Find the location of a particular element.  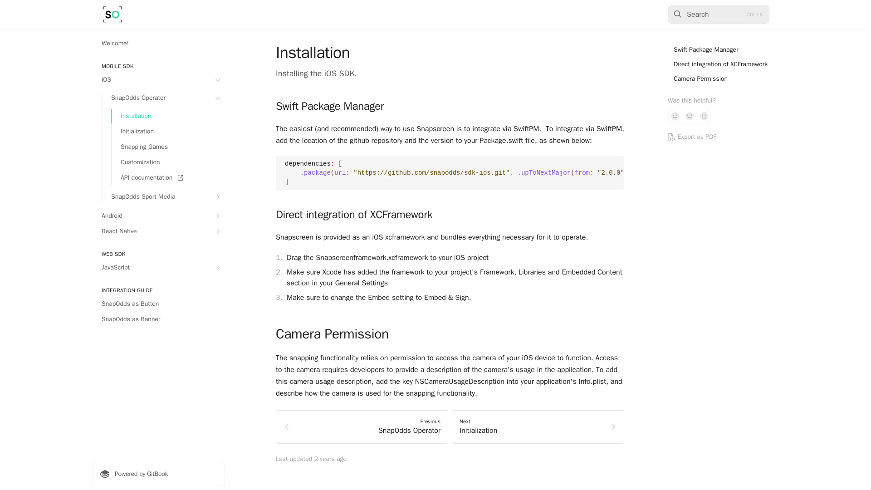

Snapping Games is located at coordinates (168, 147).